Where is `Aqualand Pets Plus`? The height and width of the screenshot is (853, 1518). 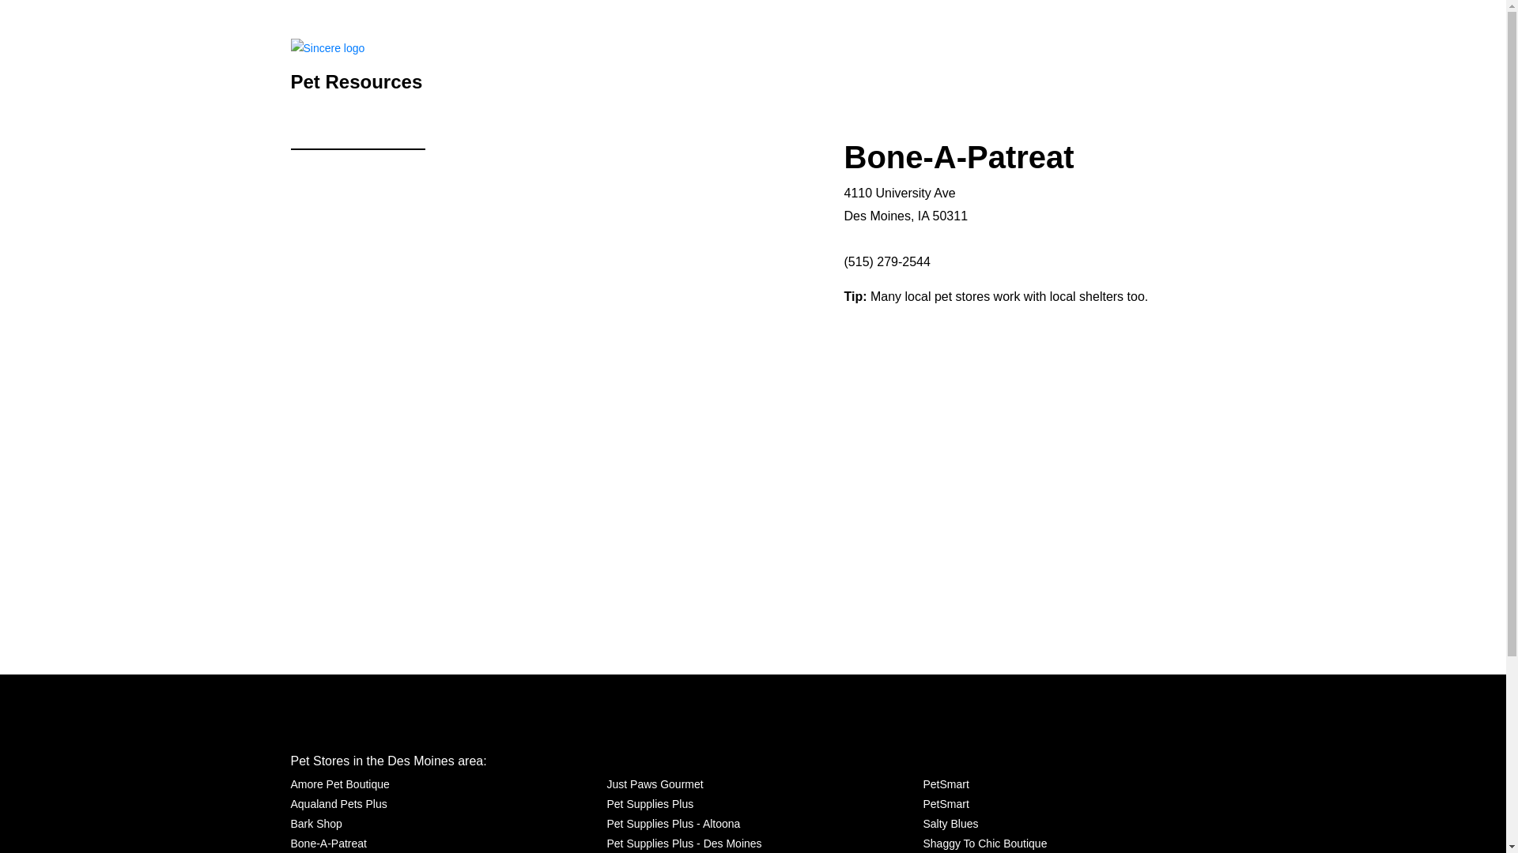 Aqualand Pets Plus is located at coordinates (338, 804).